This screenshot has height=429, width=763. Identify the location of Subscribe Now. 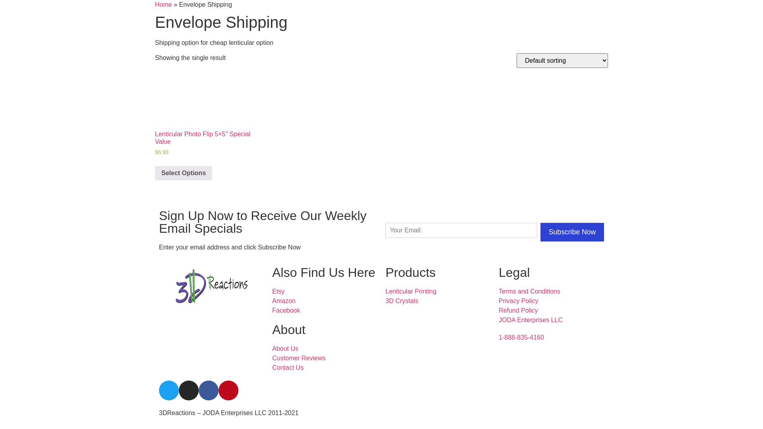
(572, 232).